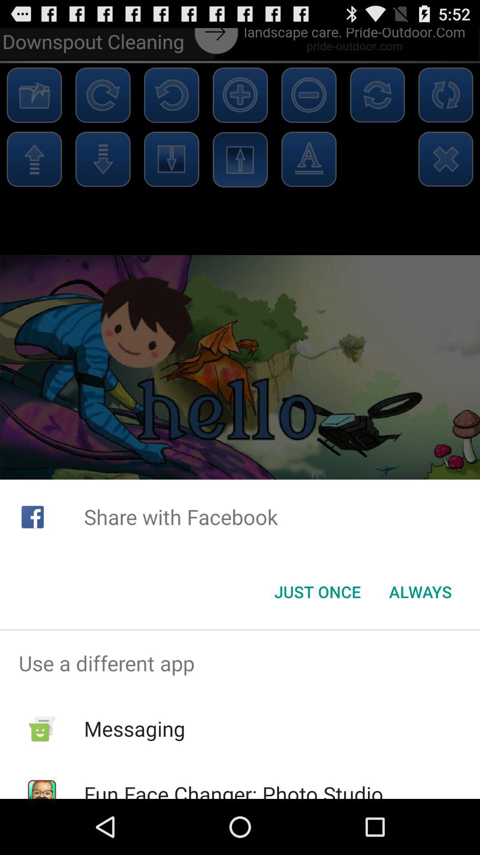 The image size is (480, 855). What do you see at coordinates (134, 729) in the screenshot?
I see `press icon below use a different item` at bounding box center [134, 729].